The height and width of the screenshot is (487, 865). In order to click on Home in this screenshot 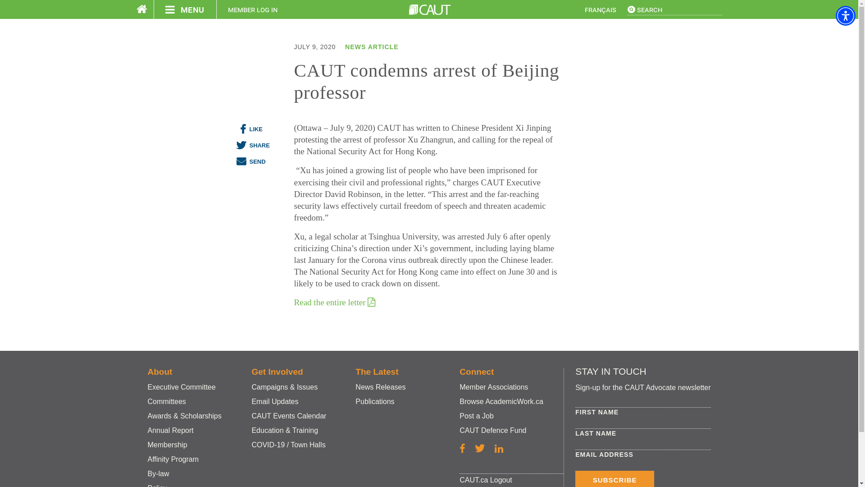, I will do `click(430, 9)`.